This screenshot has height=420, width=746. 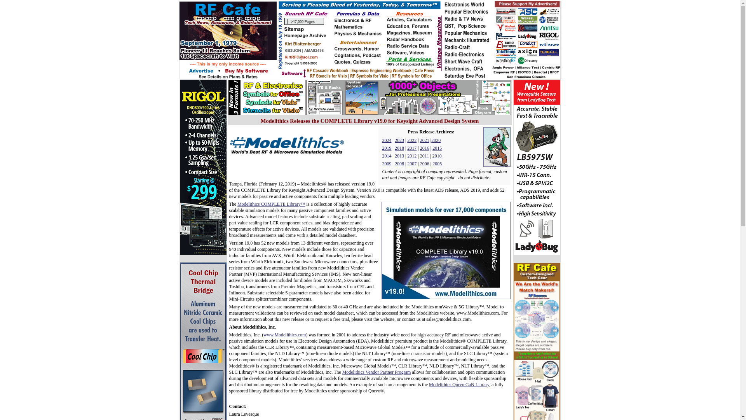 What do you see at coordinates (387, 140) in the screenshot?
I see `2024` at bounding box center [387, 140].